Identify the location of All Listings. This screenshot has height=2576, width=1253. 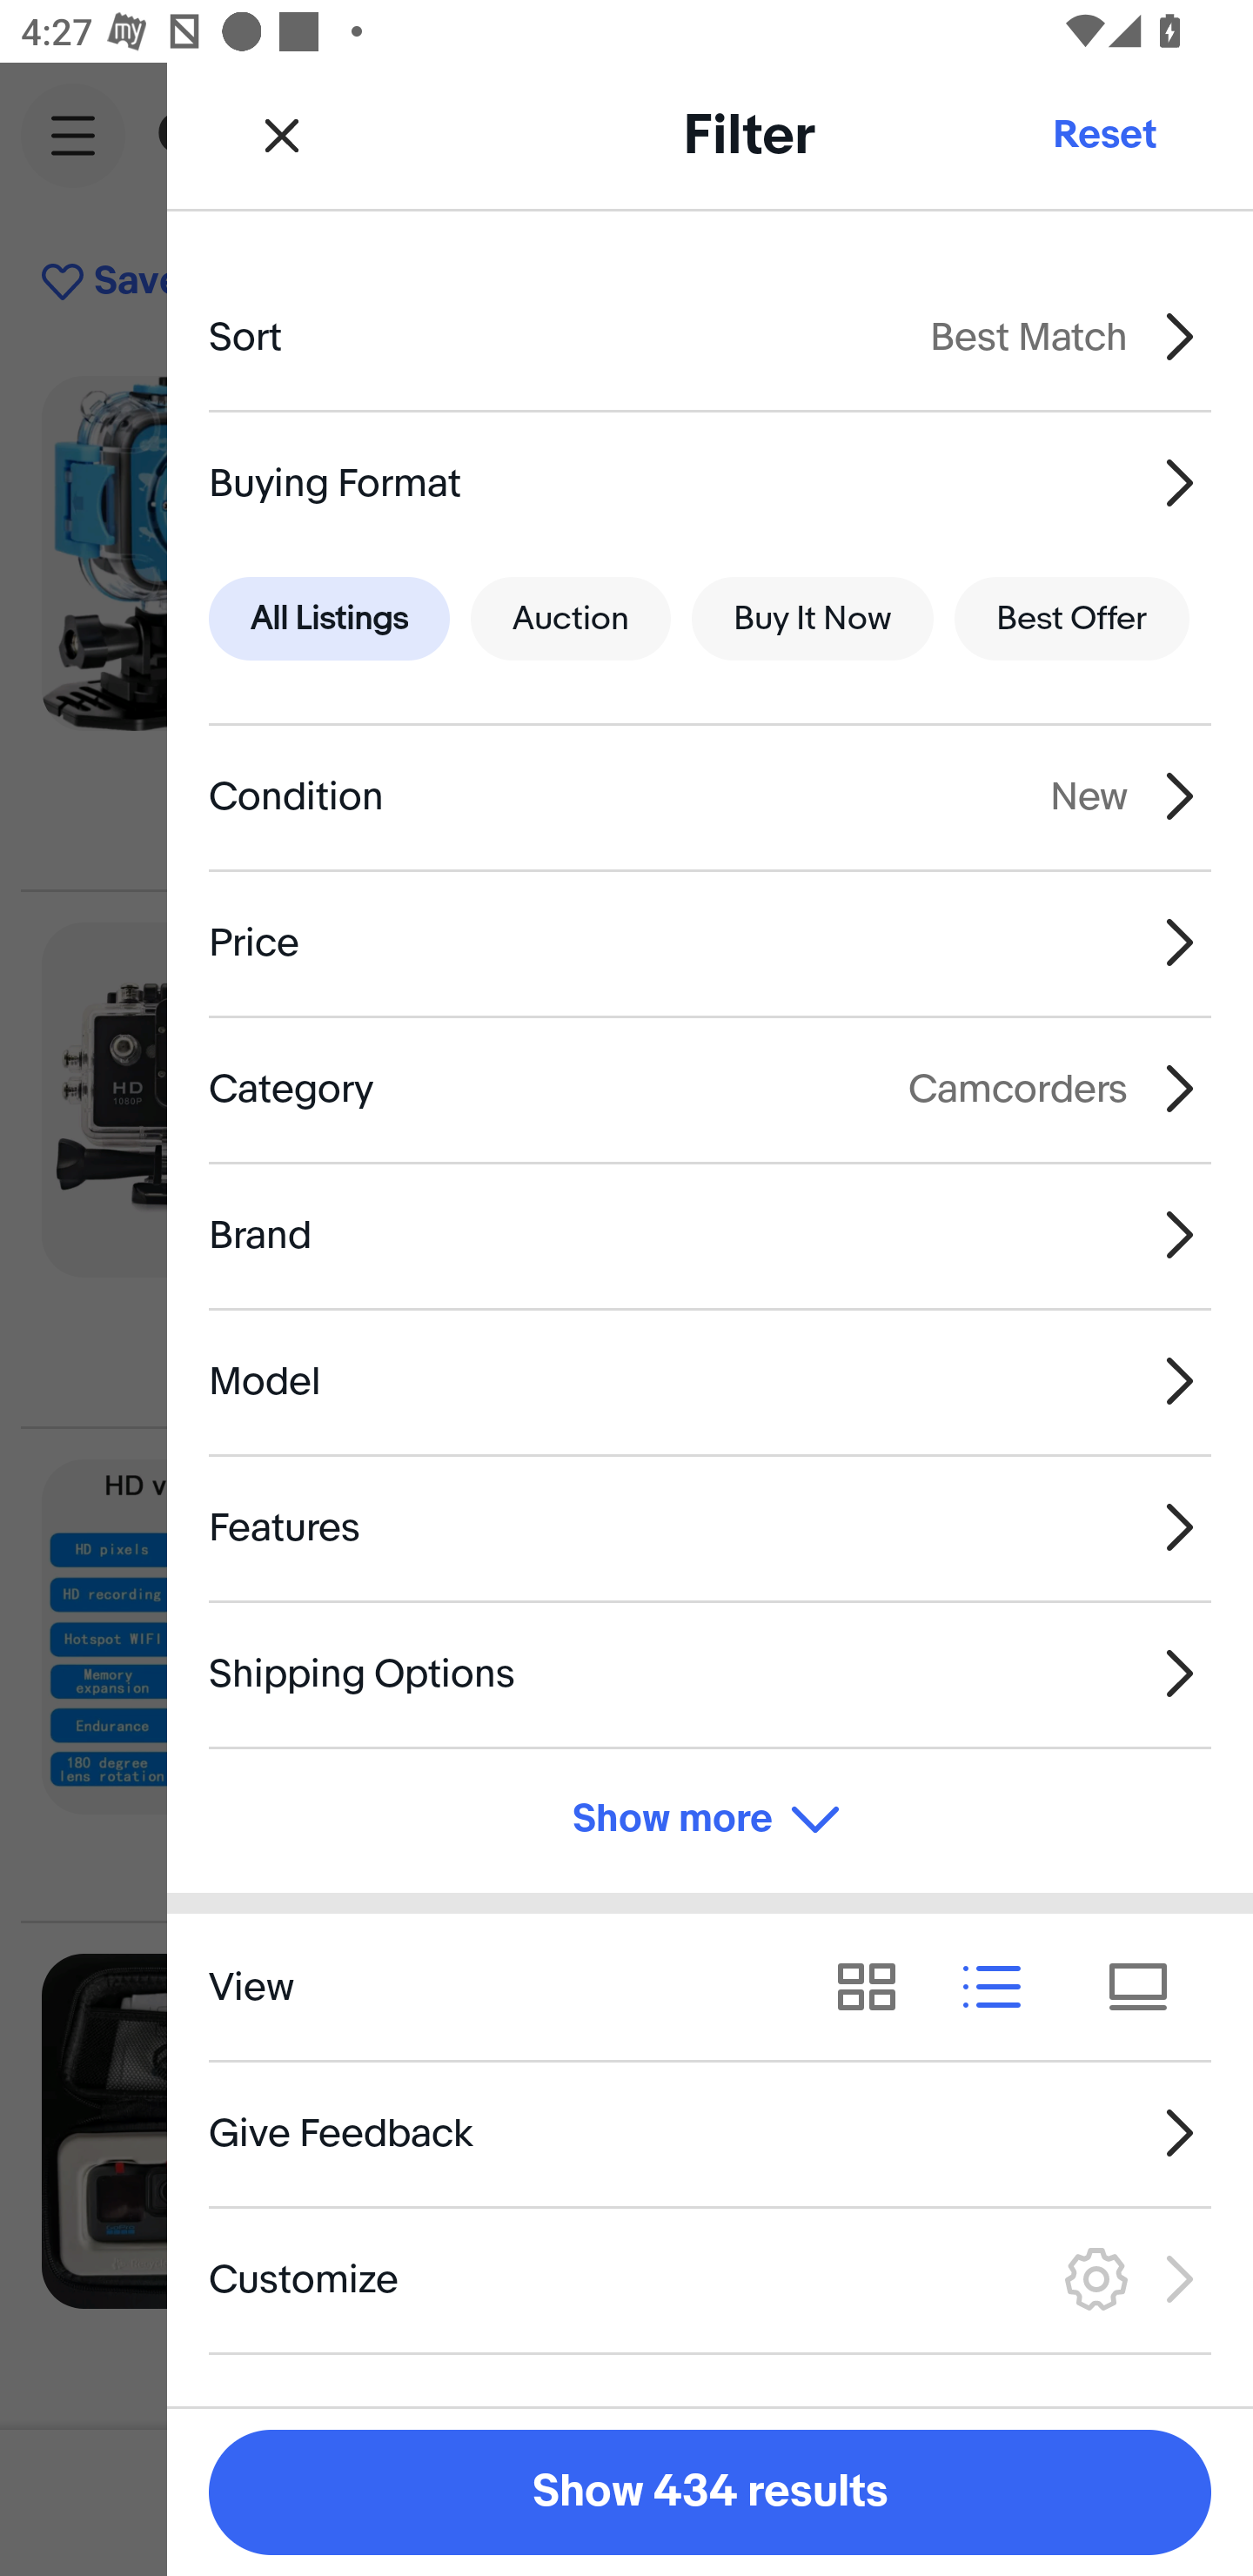
(329, 620).